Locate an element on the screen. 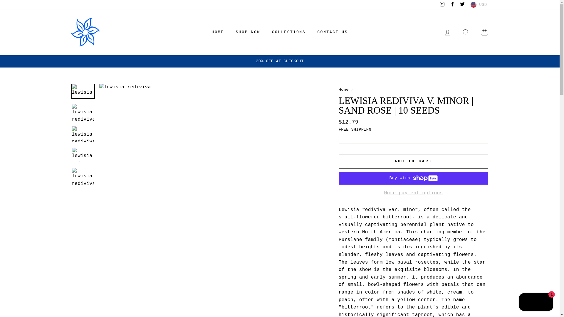  COLLECTIONS is located at coordinates (288, 32).